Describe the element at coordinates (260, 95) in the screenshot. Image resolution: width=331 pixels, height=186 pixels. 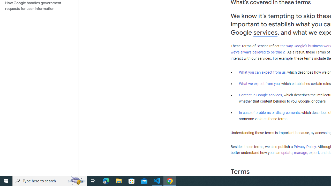
I see `Content in Google services` at that location.